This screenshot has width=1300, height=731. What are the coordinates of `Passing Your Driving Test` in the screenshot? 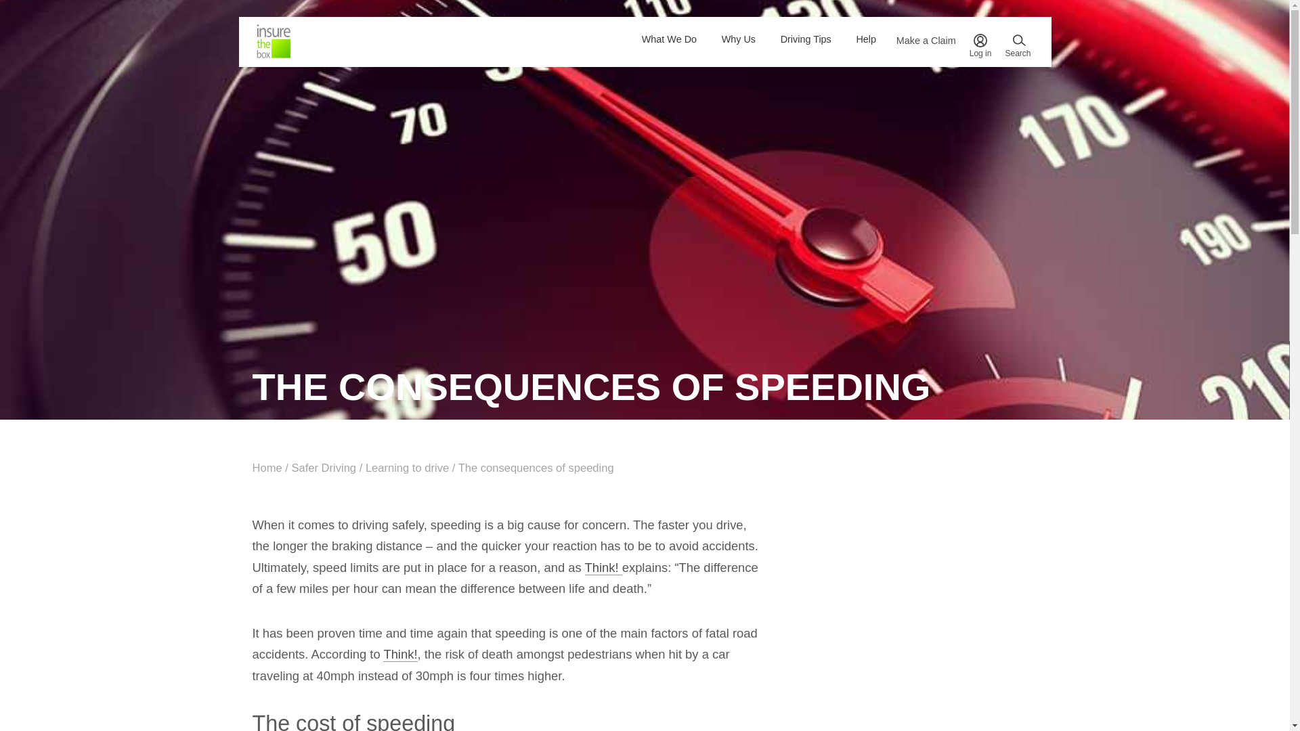 It's located at (708, 508).